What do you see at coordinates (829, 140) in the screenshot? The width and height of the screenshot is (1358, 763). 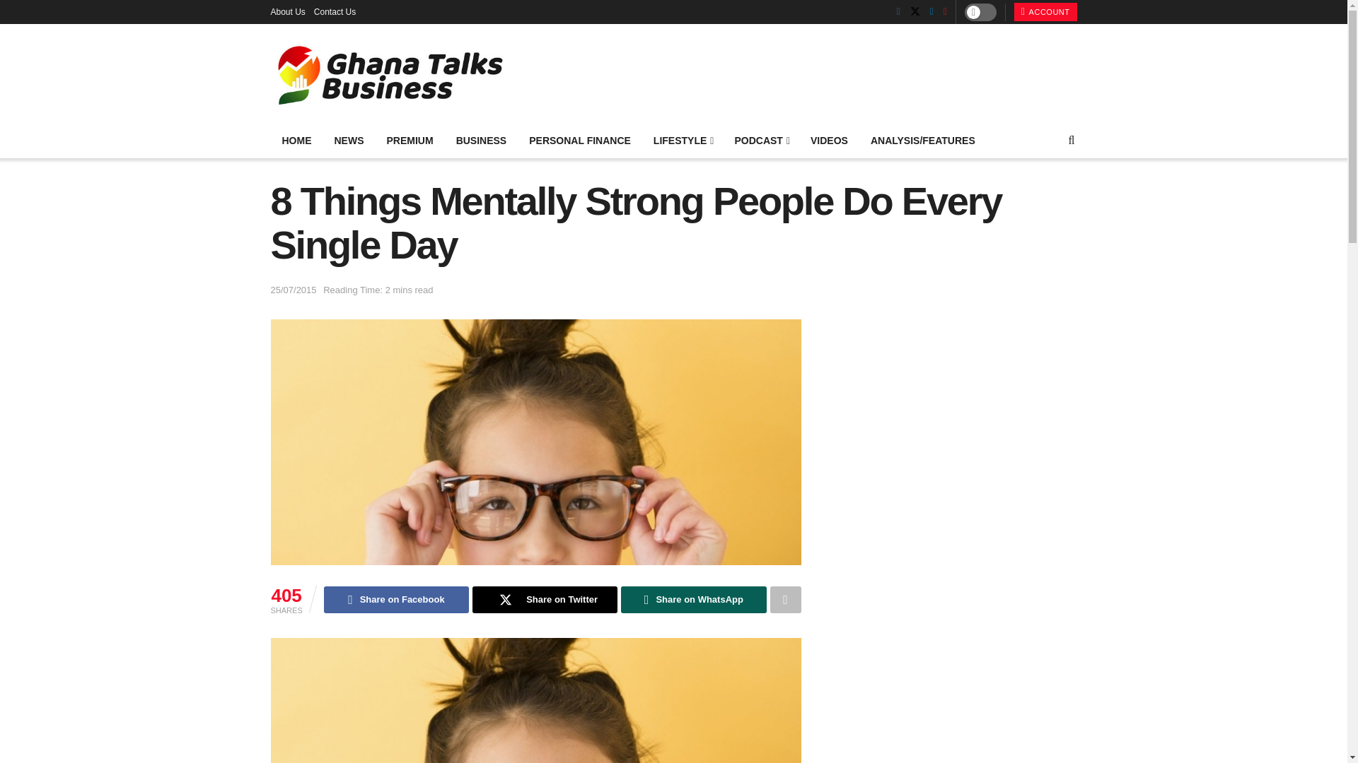 I see `VIDEOS` at bounding box center [829, 140].